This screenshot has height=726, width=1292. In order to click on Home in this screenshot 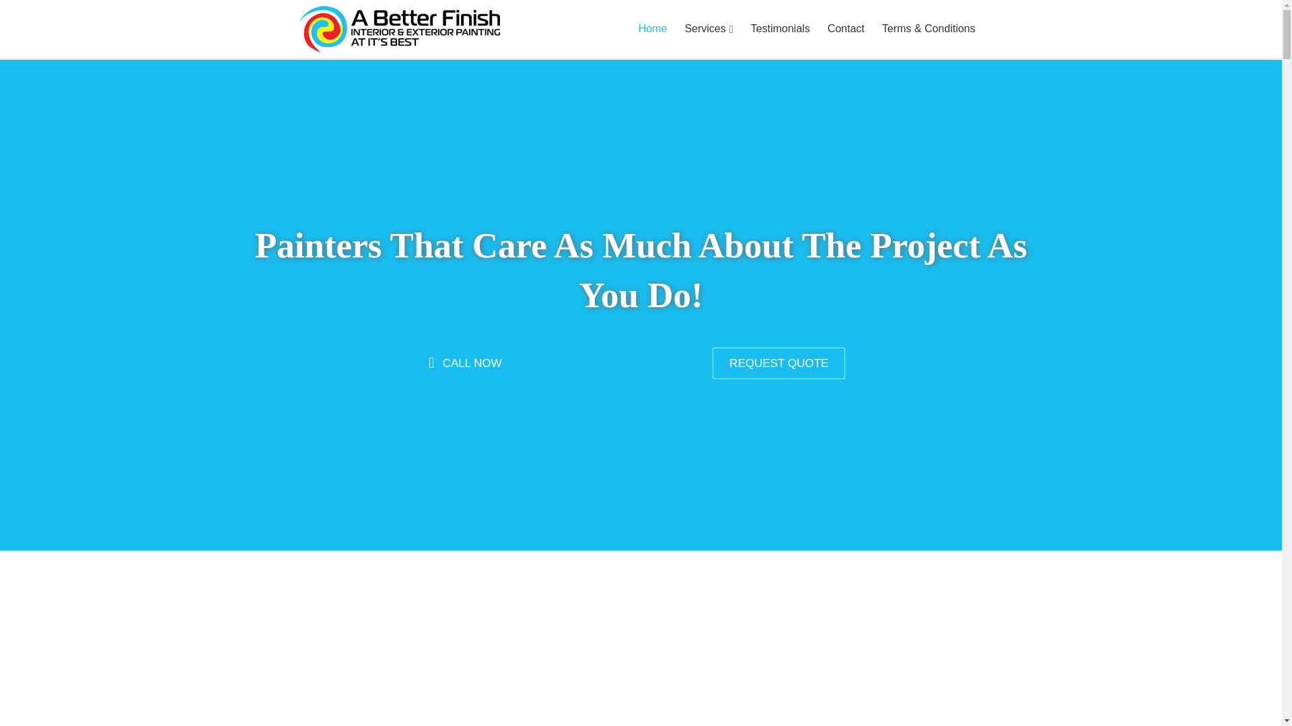, I will do `click(653, 29)`.